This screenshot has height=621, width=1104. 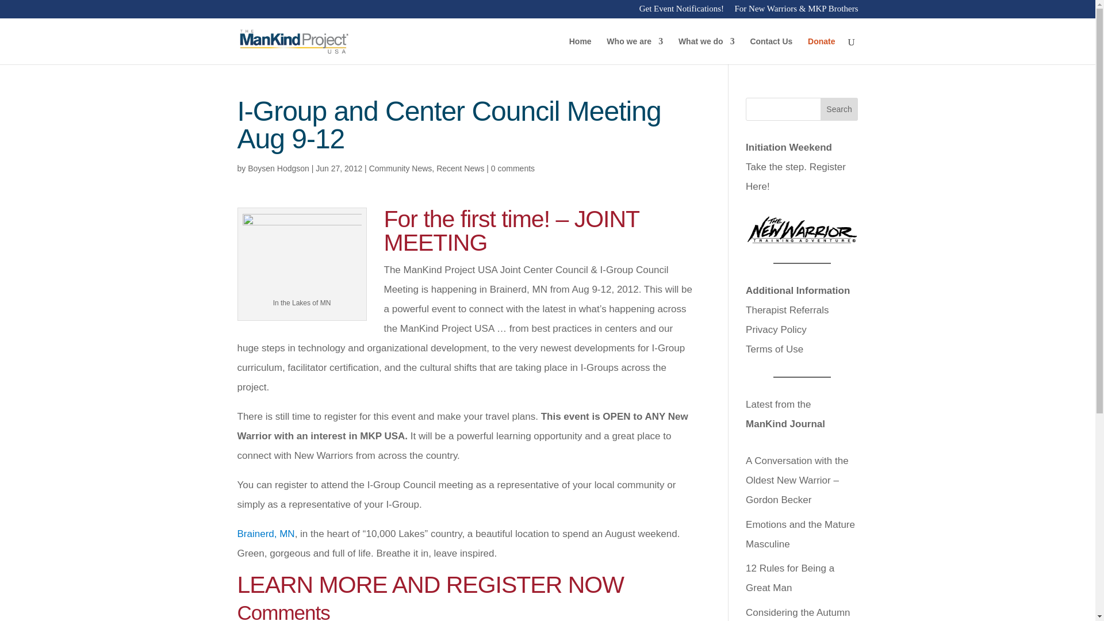 What do you see at coordinates (302, 253) in the screenshot?
I see `Great-Lake-Minnesota` at bounding box center [302, 253].